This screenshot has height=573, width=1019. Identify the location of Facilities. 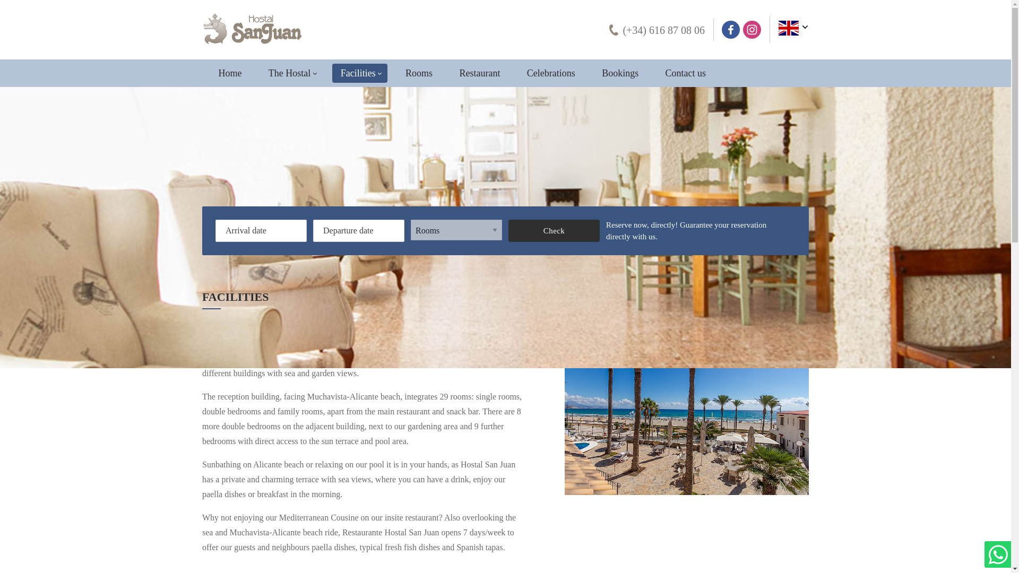
(359, 73).